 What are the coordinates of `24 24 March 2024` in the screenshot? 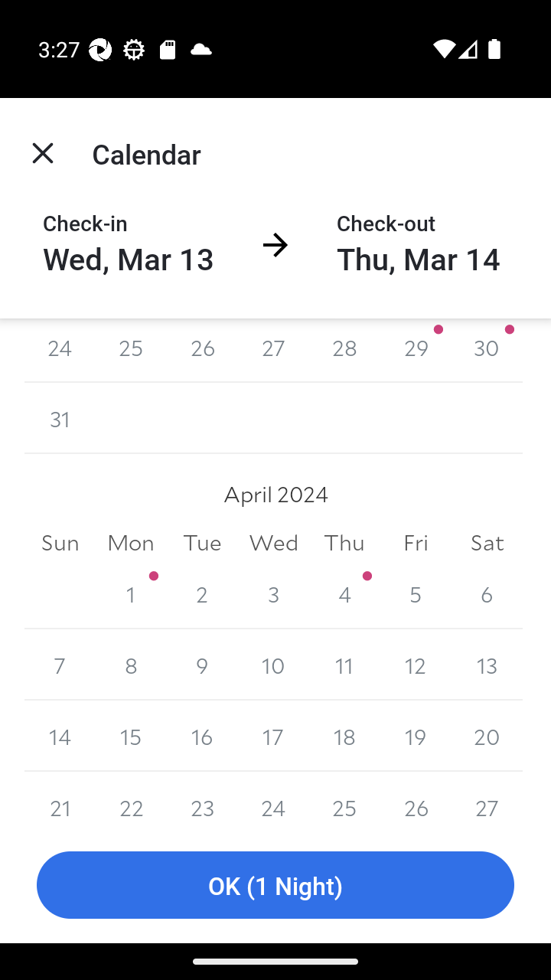 It's located at (60, 351).